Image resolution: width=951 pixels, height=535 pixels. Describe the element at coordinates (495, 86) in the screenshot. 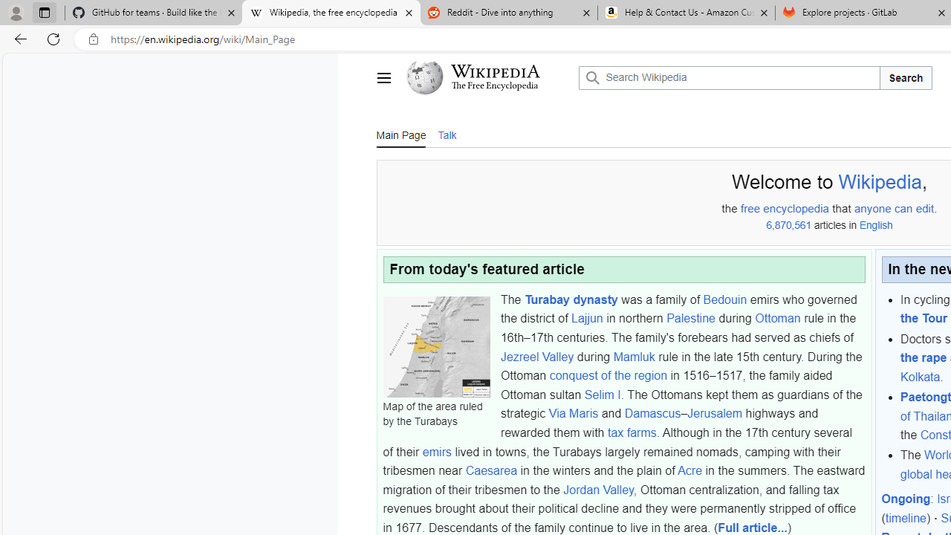

I see `The Free Encyclopedia` at that location.